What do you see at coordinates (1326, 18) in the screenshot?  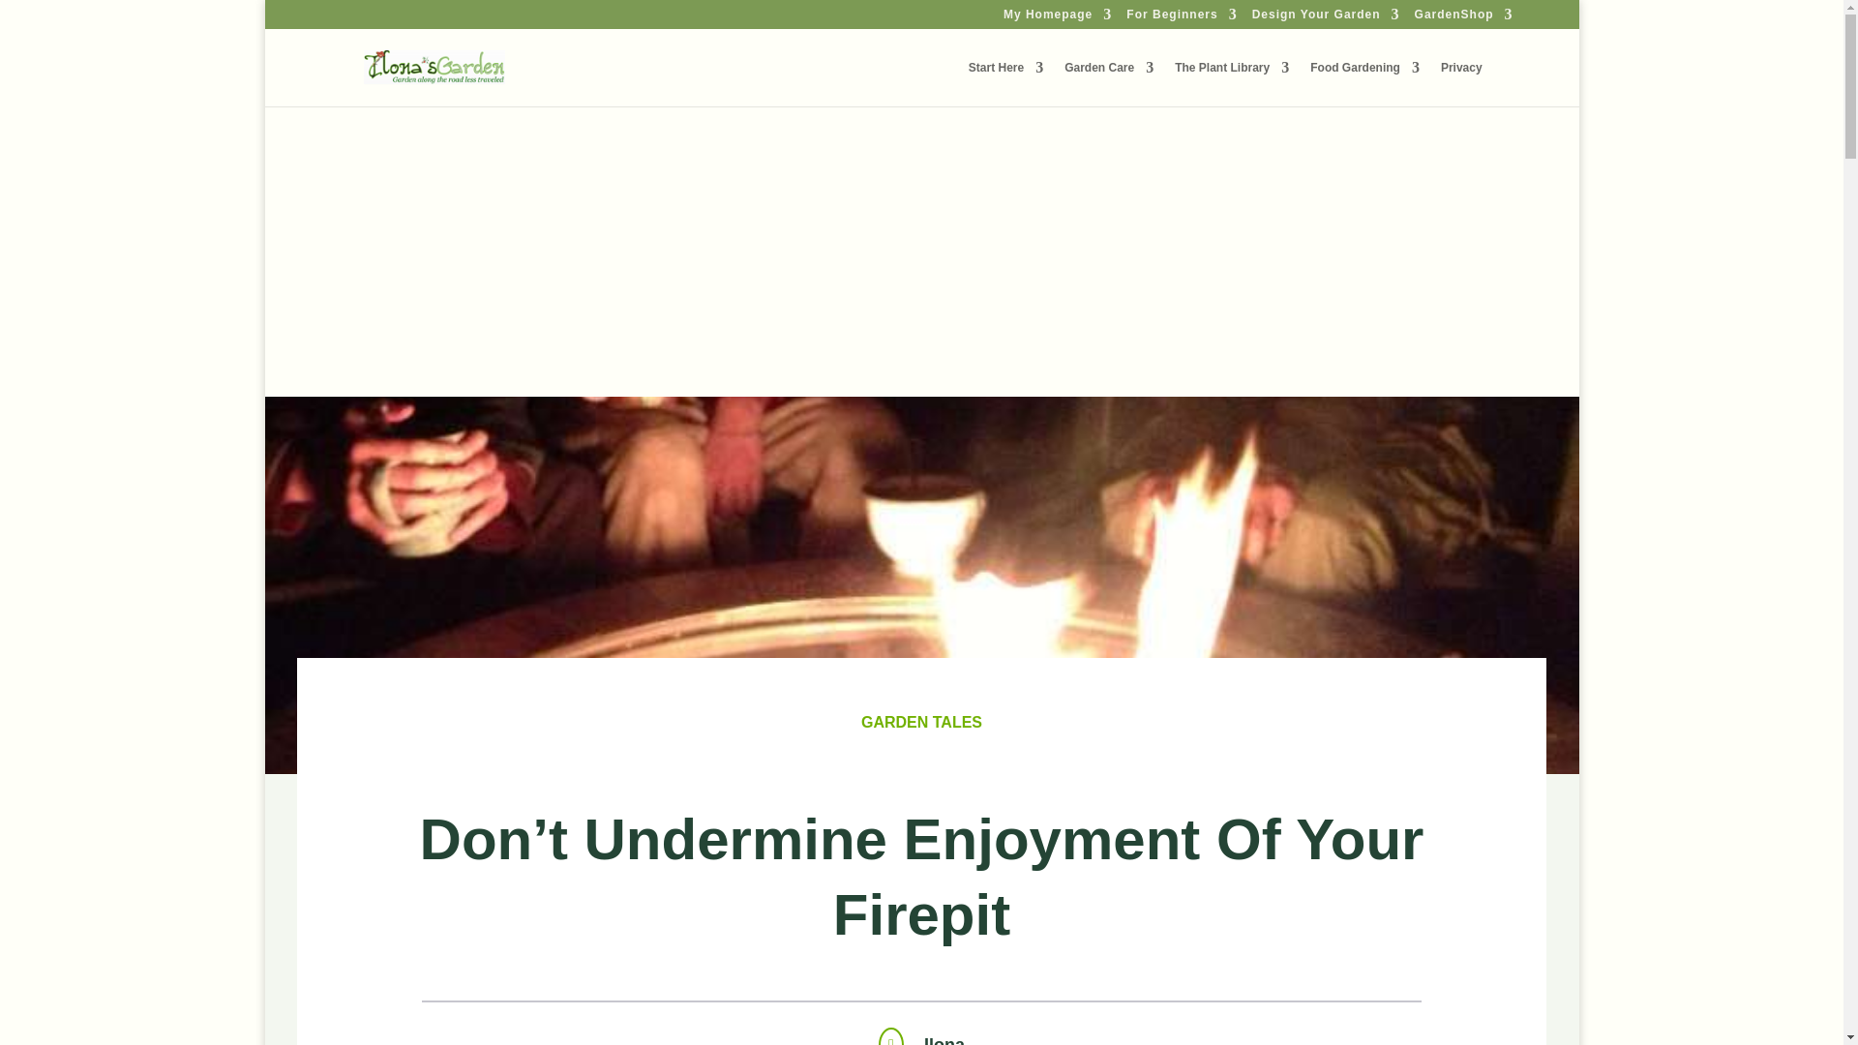 I see `Design Your Garden` at bounding box center [1326, 18].